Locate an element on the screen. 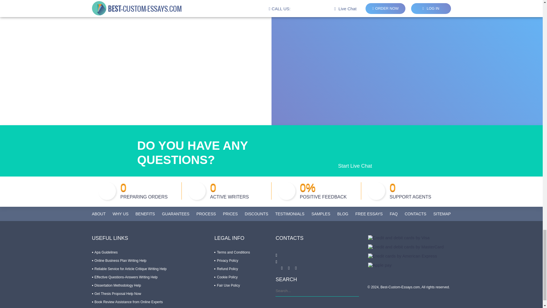 This screenshot has width=547, height=308. Reliable Service for Article Critique Writing Help is located at coordinates (129, 269).